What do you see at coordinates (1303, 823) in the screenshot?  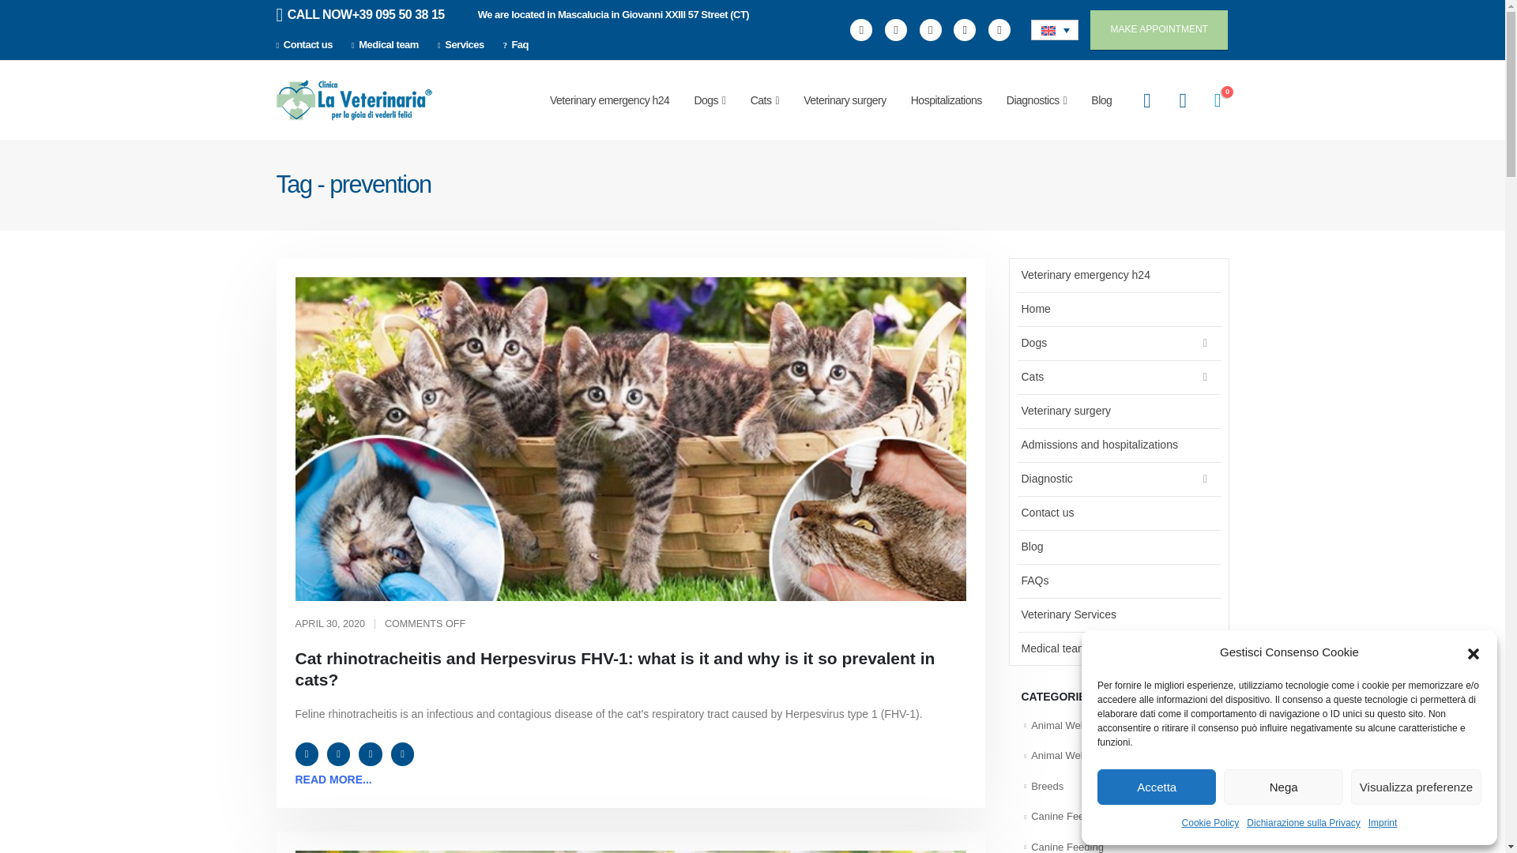 I see `Dichiarazione sulla Privacy` at bounding box center [1303, 823].